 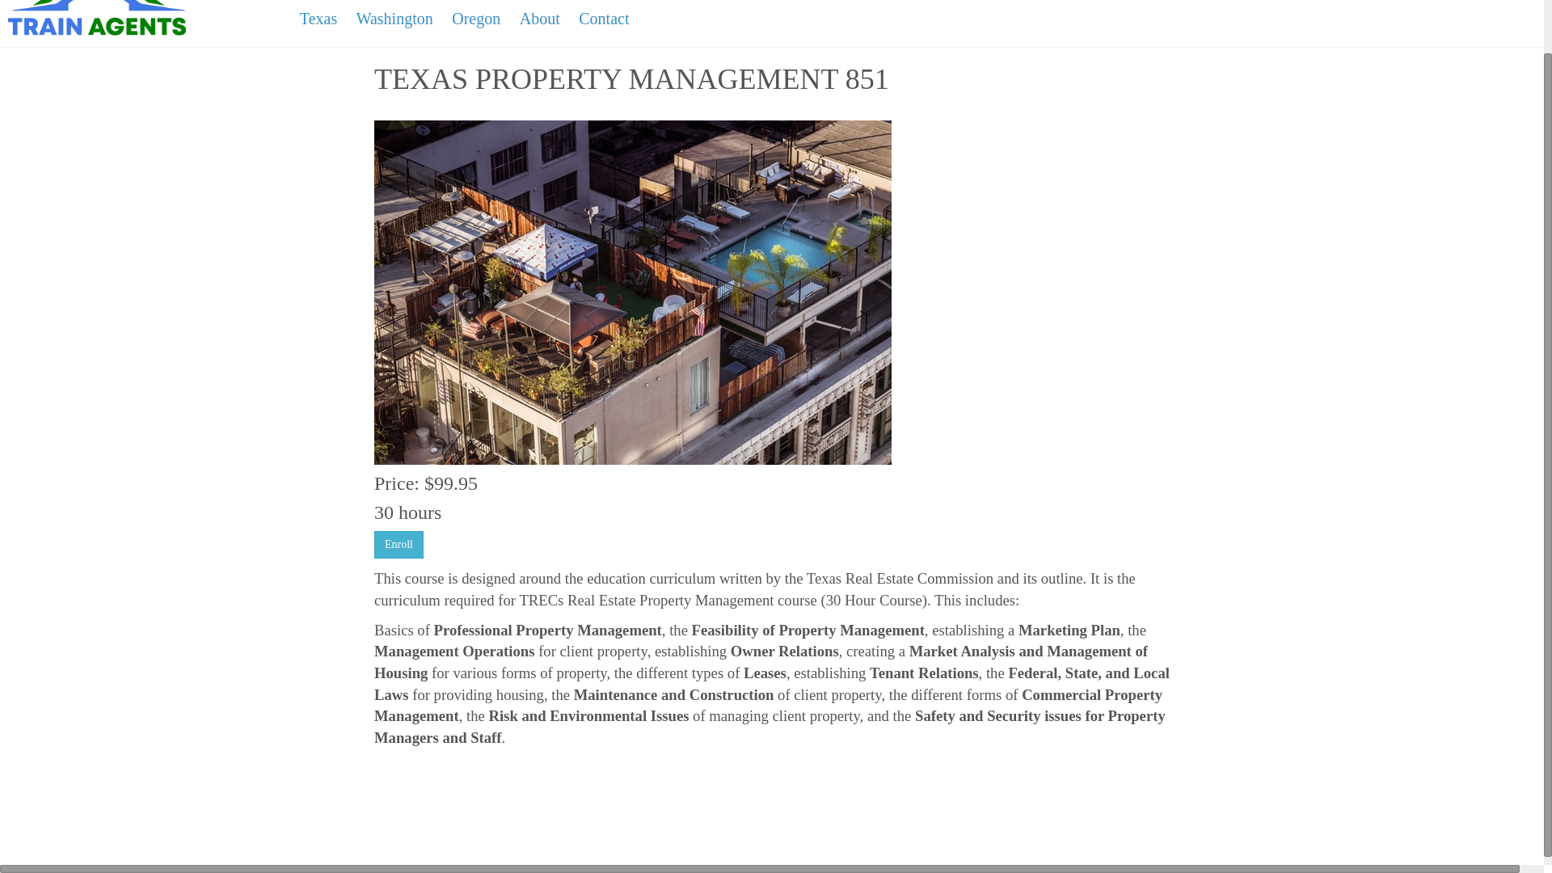 I want to click on About, so click(x=540, y=19).